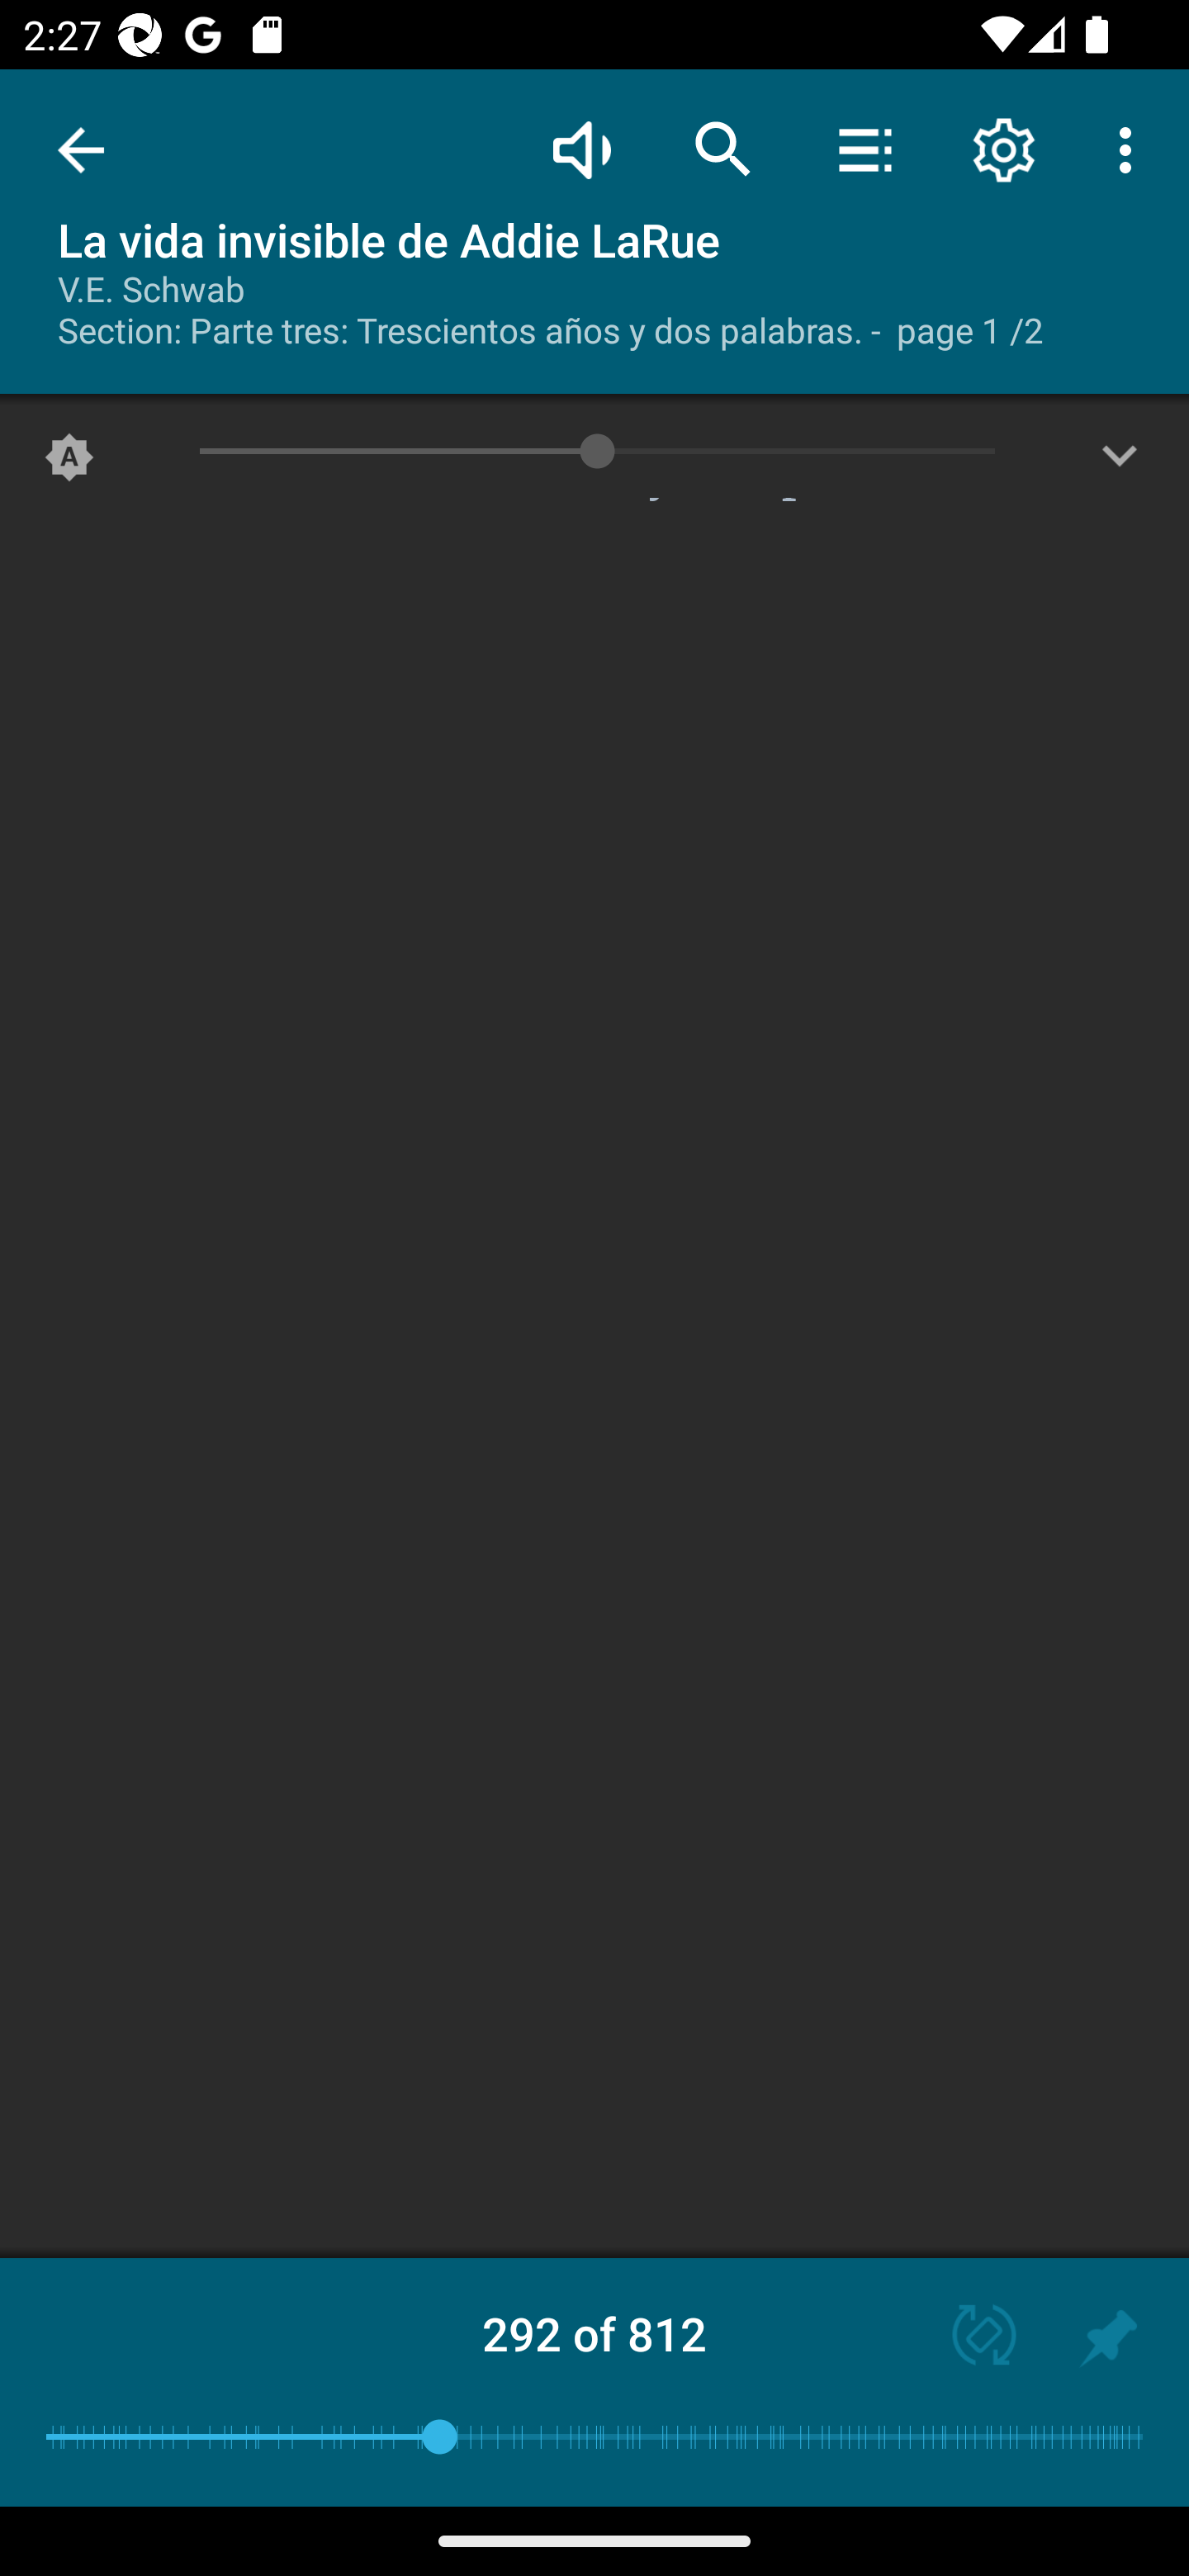  I want to click on Selected screen brightness, so click(69, 463).